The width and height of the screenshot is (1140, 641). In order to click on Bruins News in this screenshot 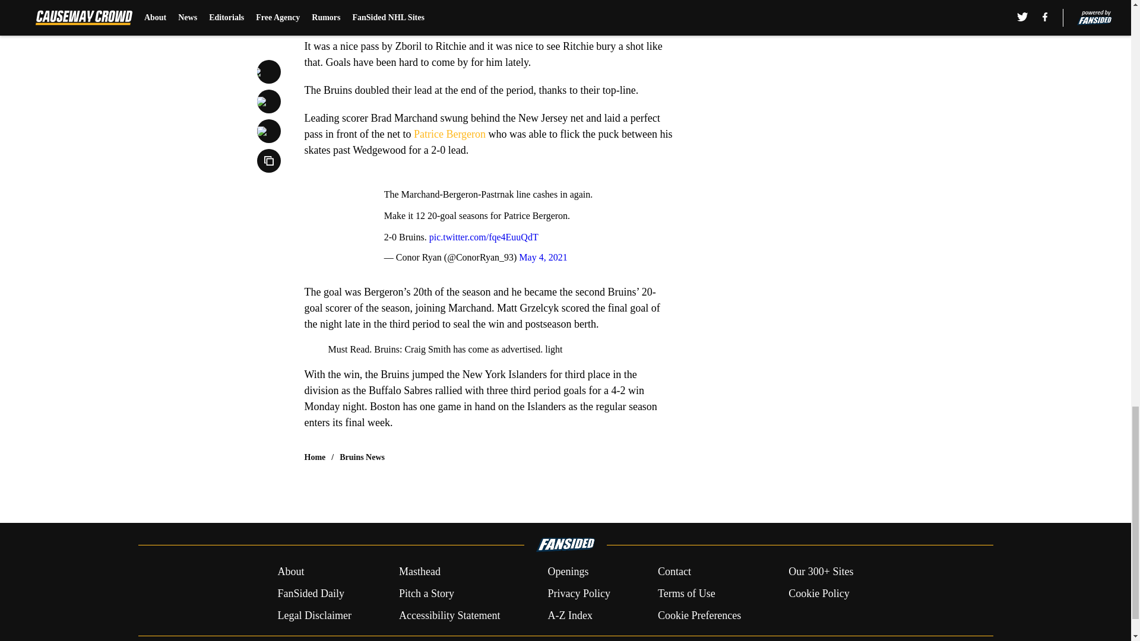, I will do `click(362, 457)`.